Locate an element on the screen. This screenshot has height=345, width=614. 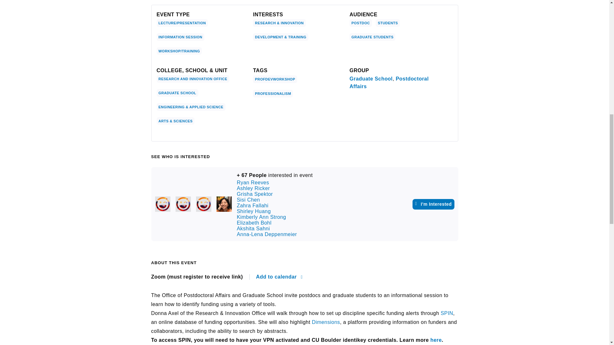
Ryan Reeves is located at coordinates (162, 204).